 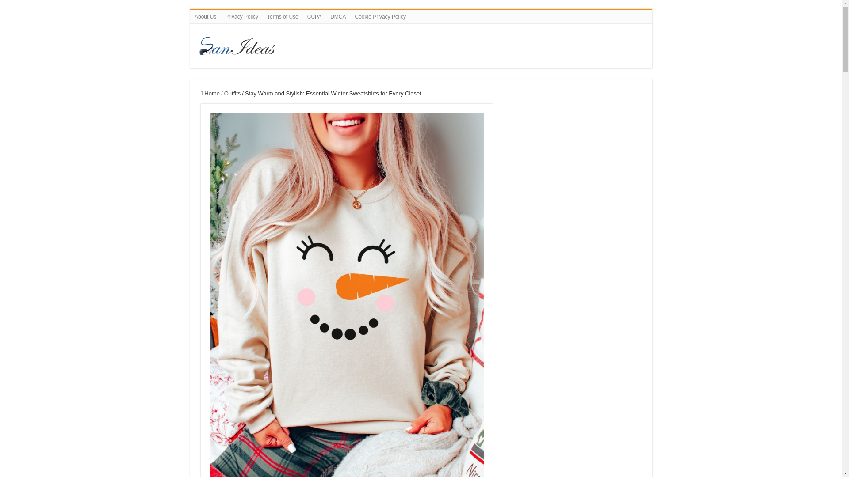 I want to click on Privacy Policy, so click(x=241, y=16).